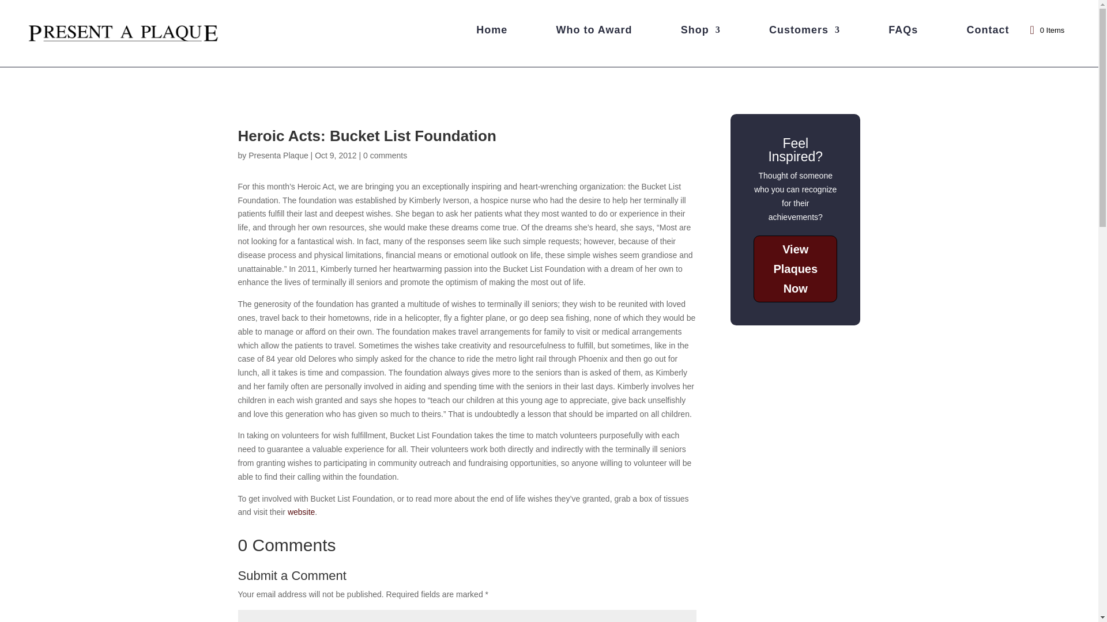 The height and width of the screenshot is (622, 1107). Describe the element at coordinates (301, 512) in the screenshot. I see `Bucket List Foundation` at that location.